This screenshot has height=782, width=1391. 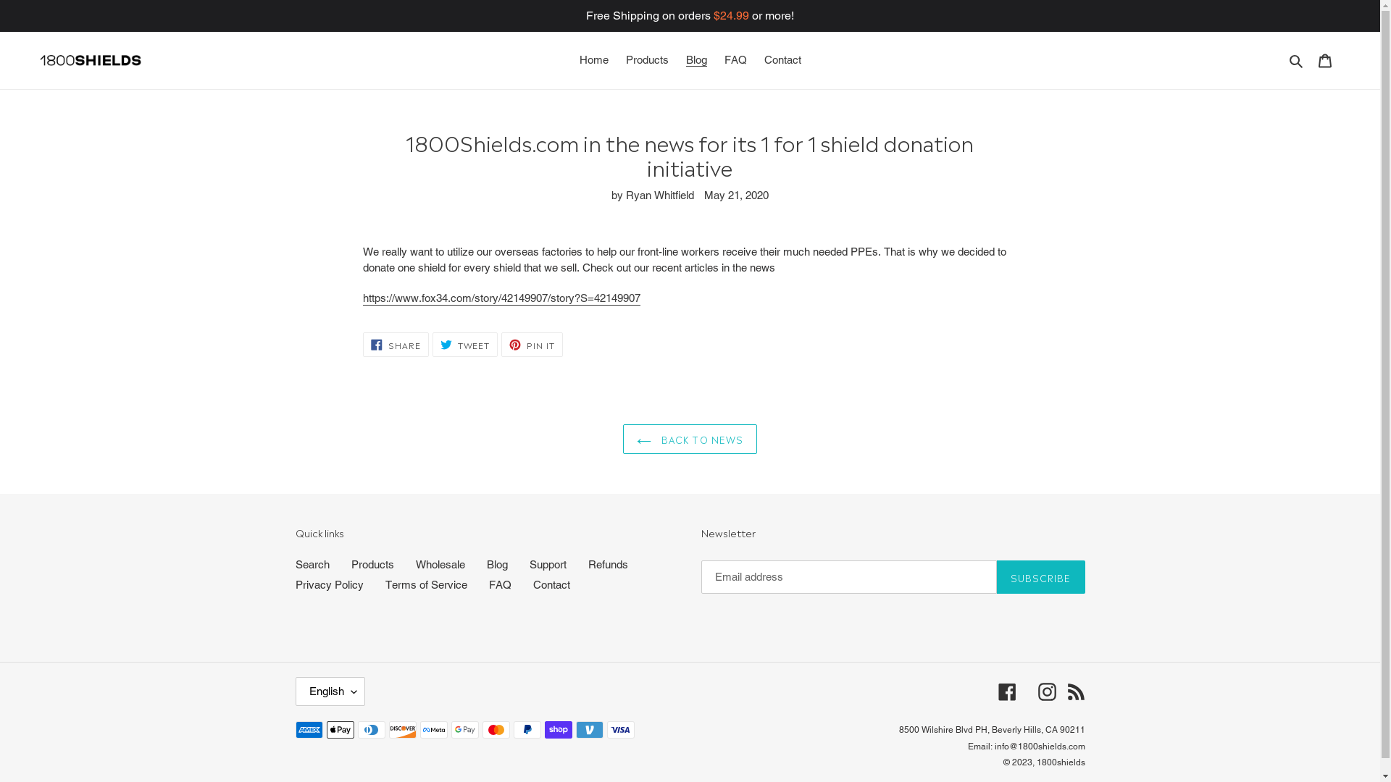 What do you see at coordinates (782, 61) in the screenshot?
I see `Contact` at bounding box center [782, 61].